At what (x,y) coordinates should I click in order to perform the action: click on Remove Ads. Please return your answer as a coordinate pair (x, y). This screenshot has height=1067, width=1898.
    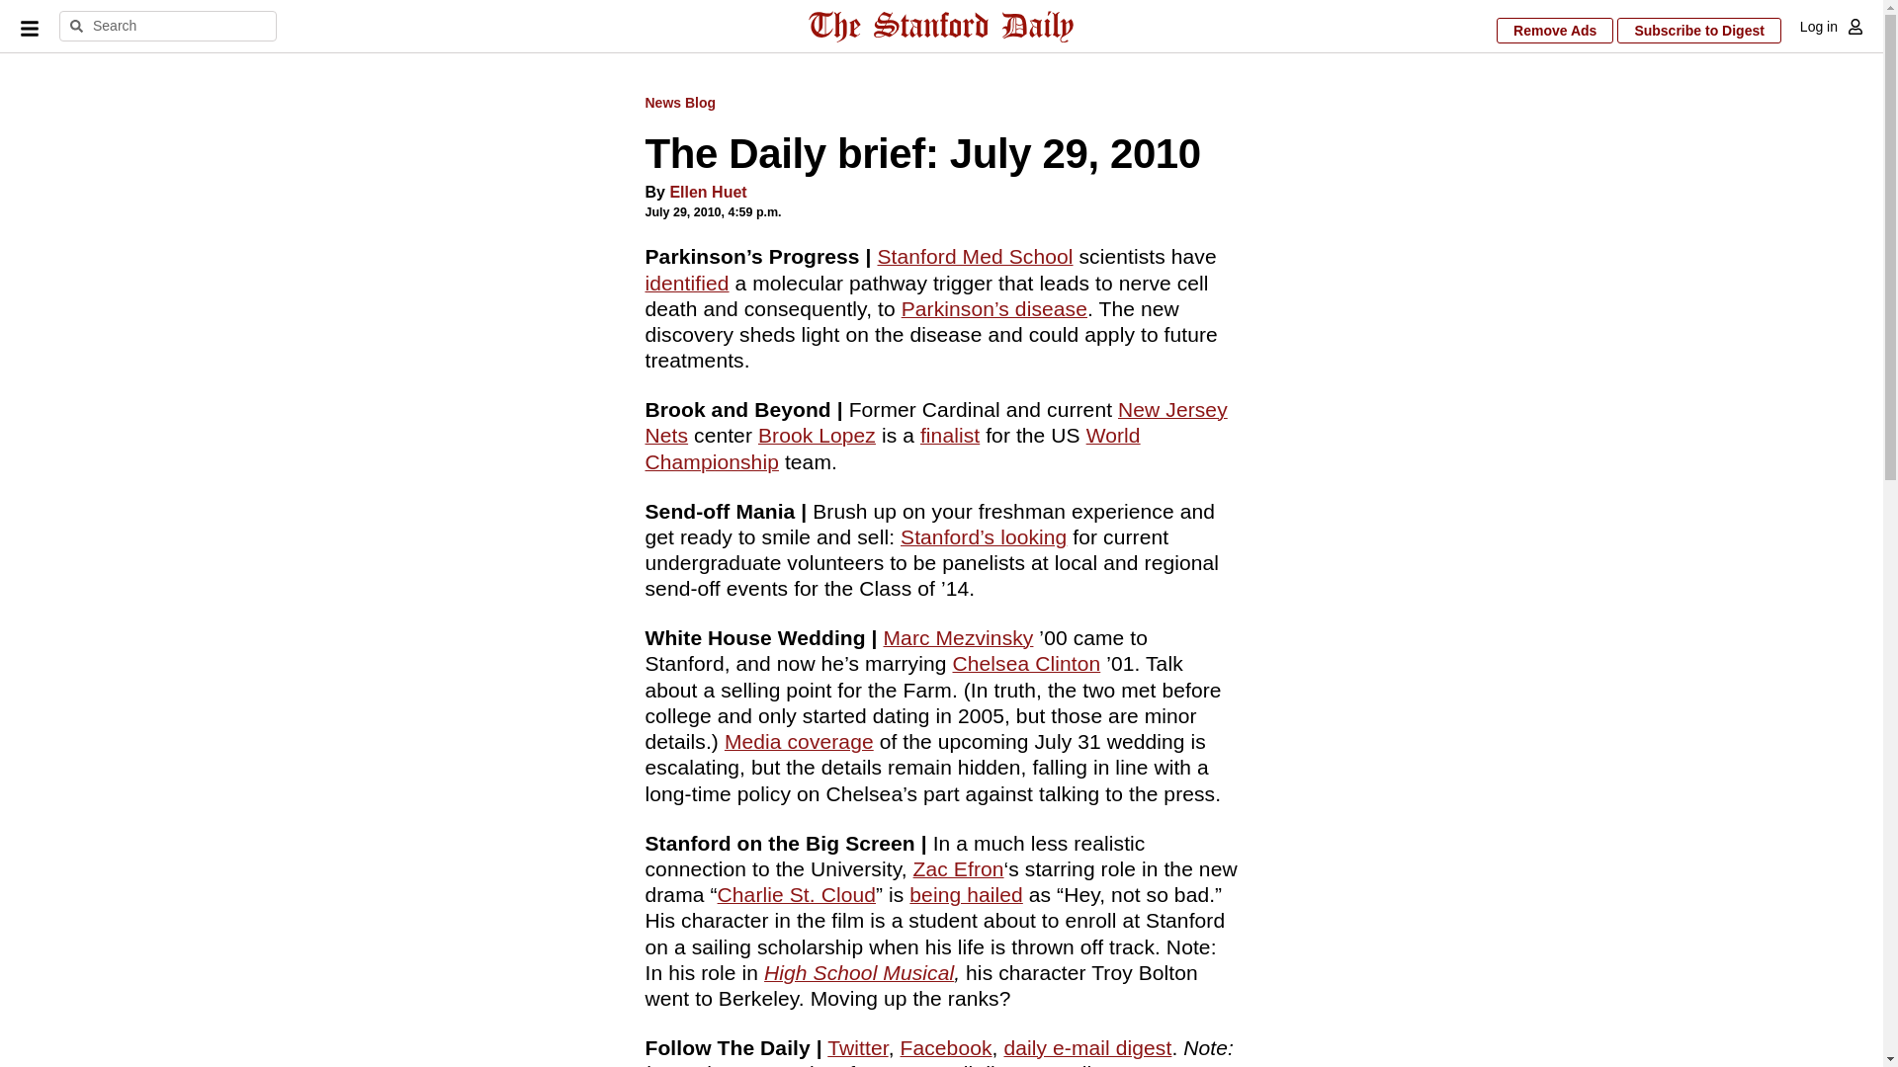
    Looking at the image, I should click on (1555, 31).